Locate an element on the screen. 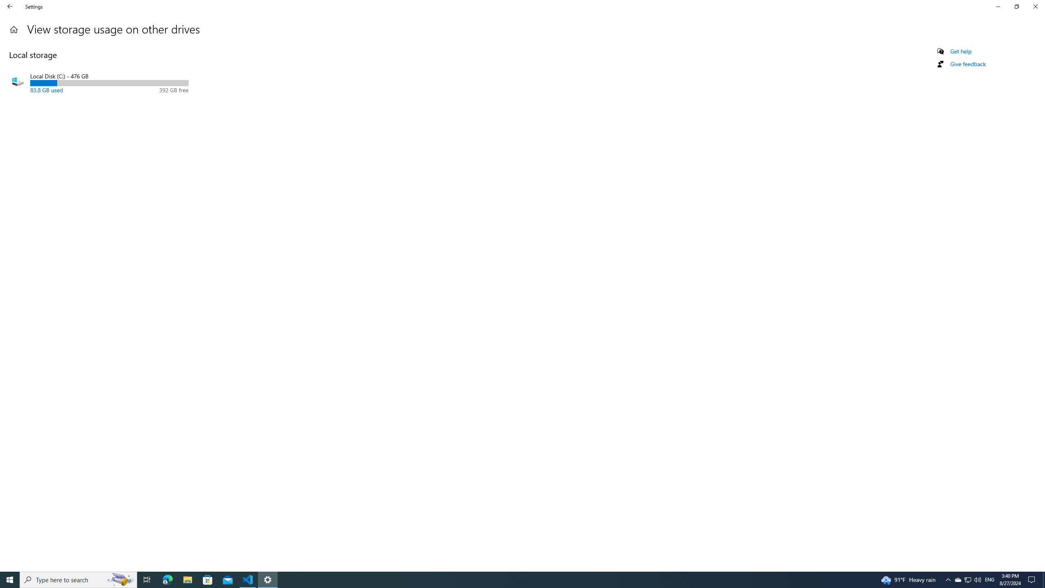 The image size is (1045, 588). Type here to search is located at coordinates (78, 580).